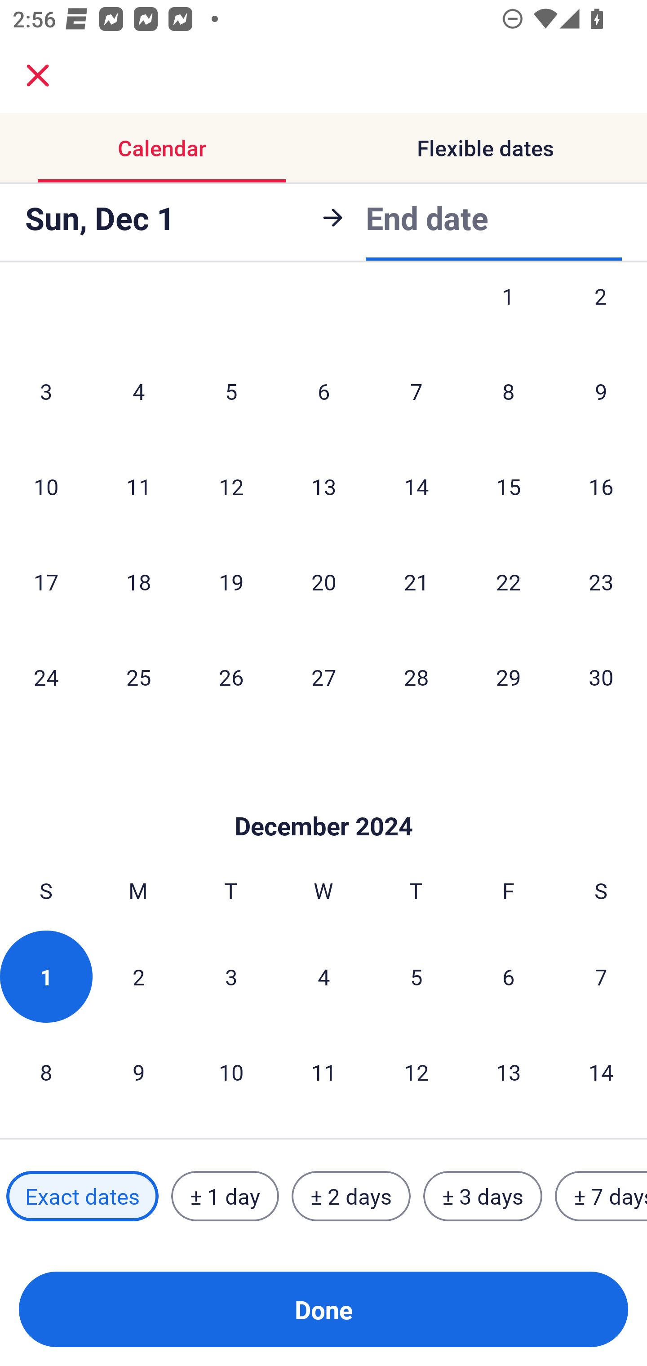 This screenshot has height=1366, width=647. I want to click on 5 Thursday, December 5, 2024, so click(416, 976).